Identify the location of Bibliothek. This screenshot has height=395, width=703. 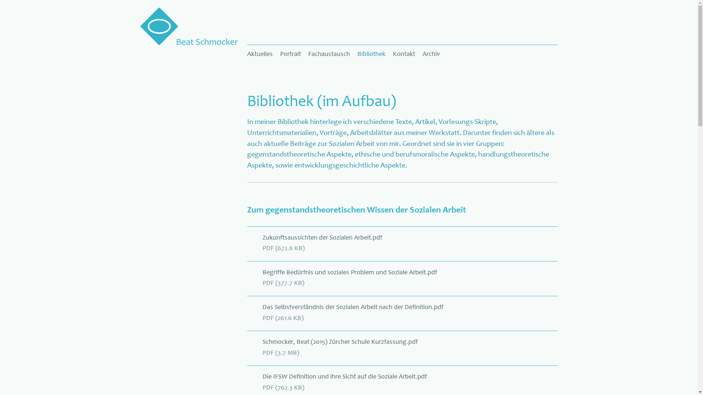
(371, 54).